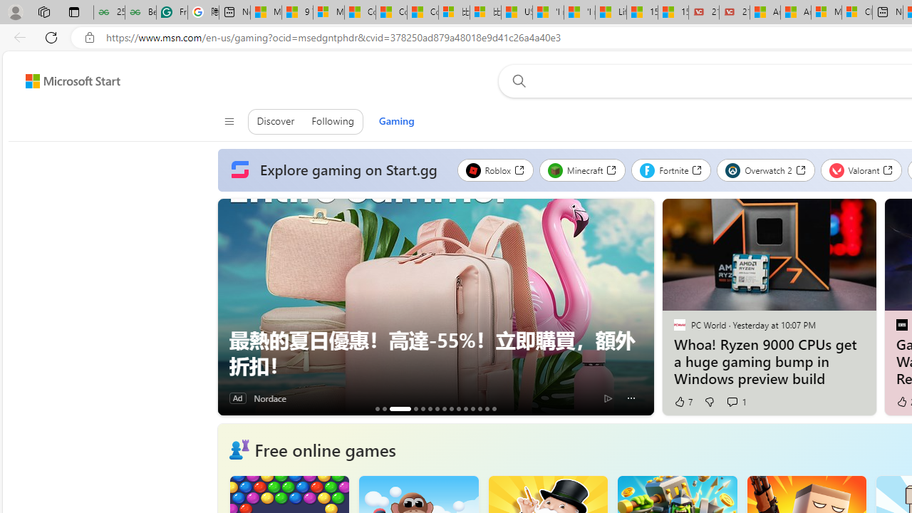  I want to click on 25 Basic Linux Commands For Beginners - GeeksforGeeks, so click(109, 13).